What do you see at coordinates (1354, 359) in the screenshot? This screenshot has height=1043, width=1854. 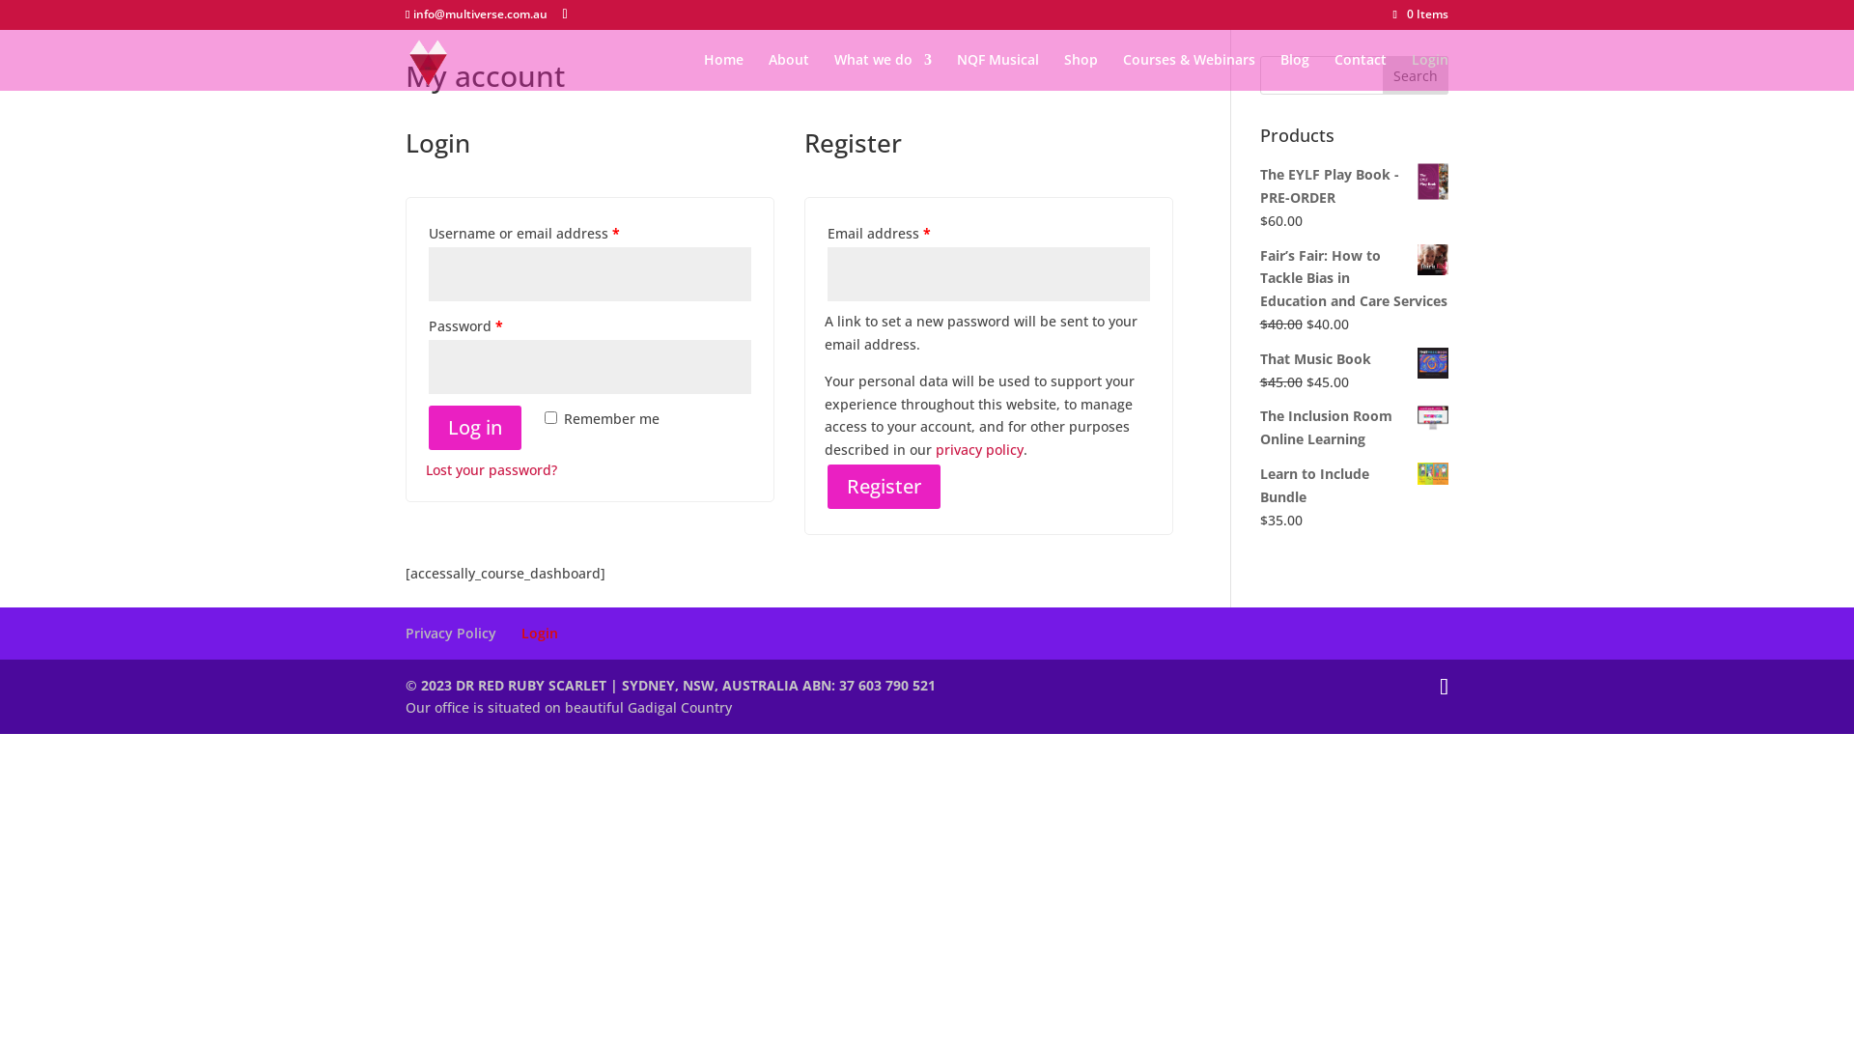 I see `That Music Book` at bounding box center [1354, 359].